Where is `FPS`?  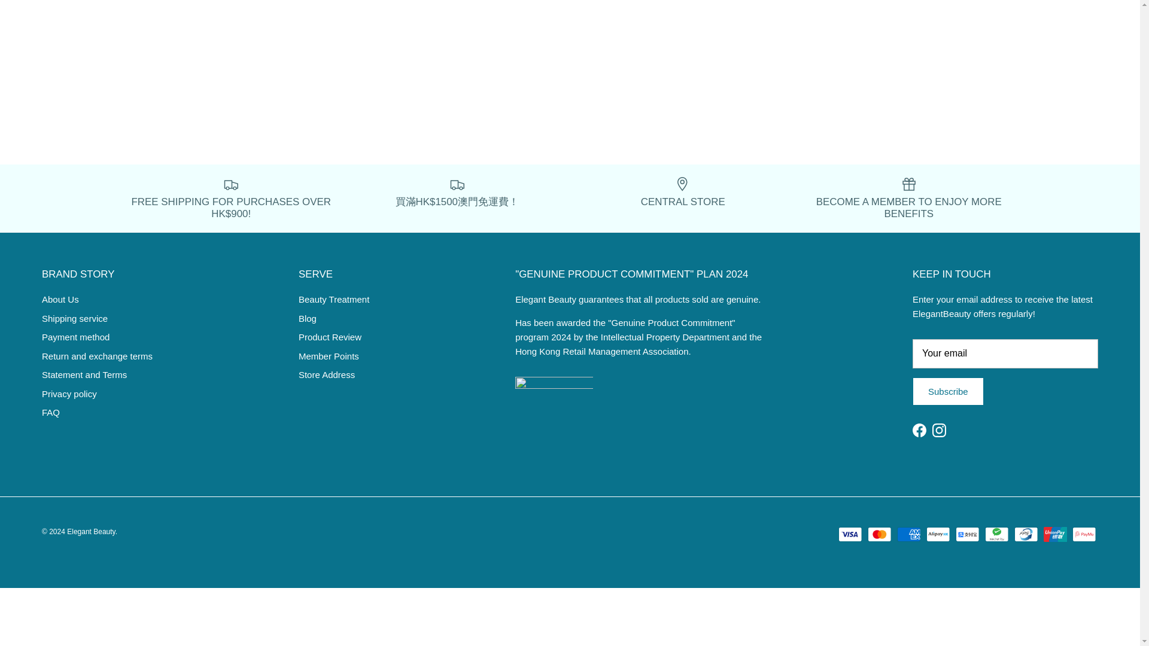 FPS is located at coordinates (1026, 535).